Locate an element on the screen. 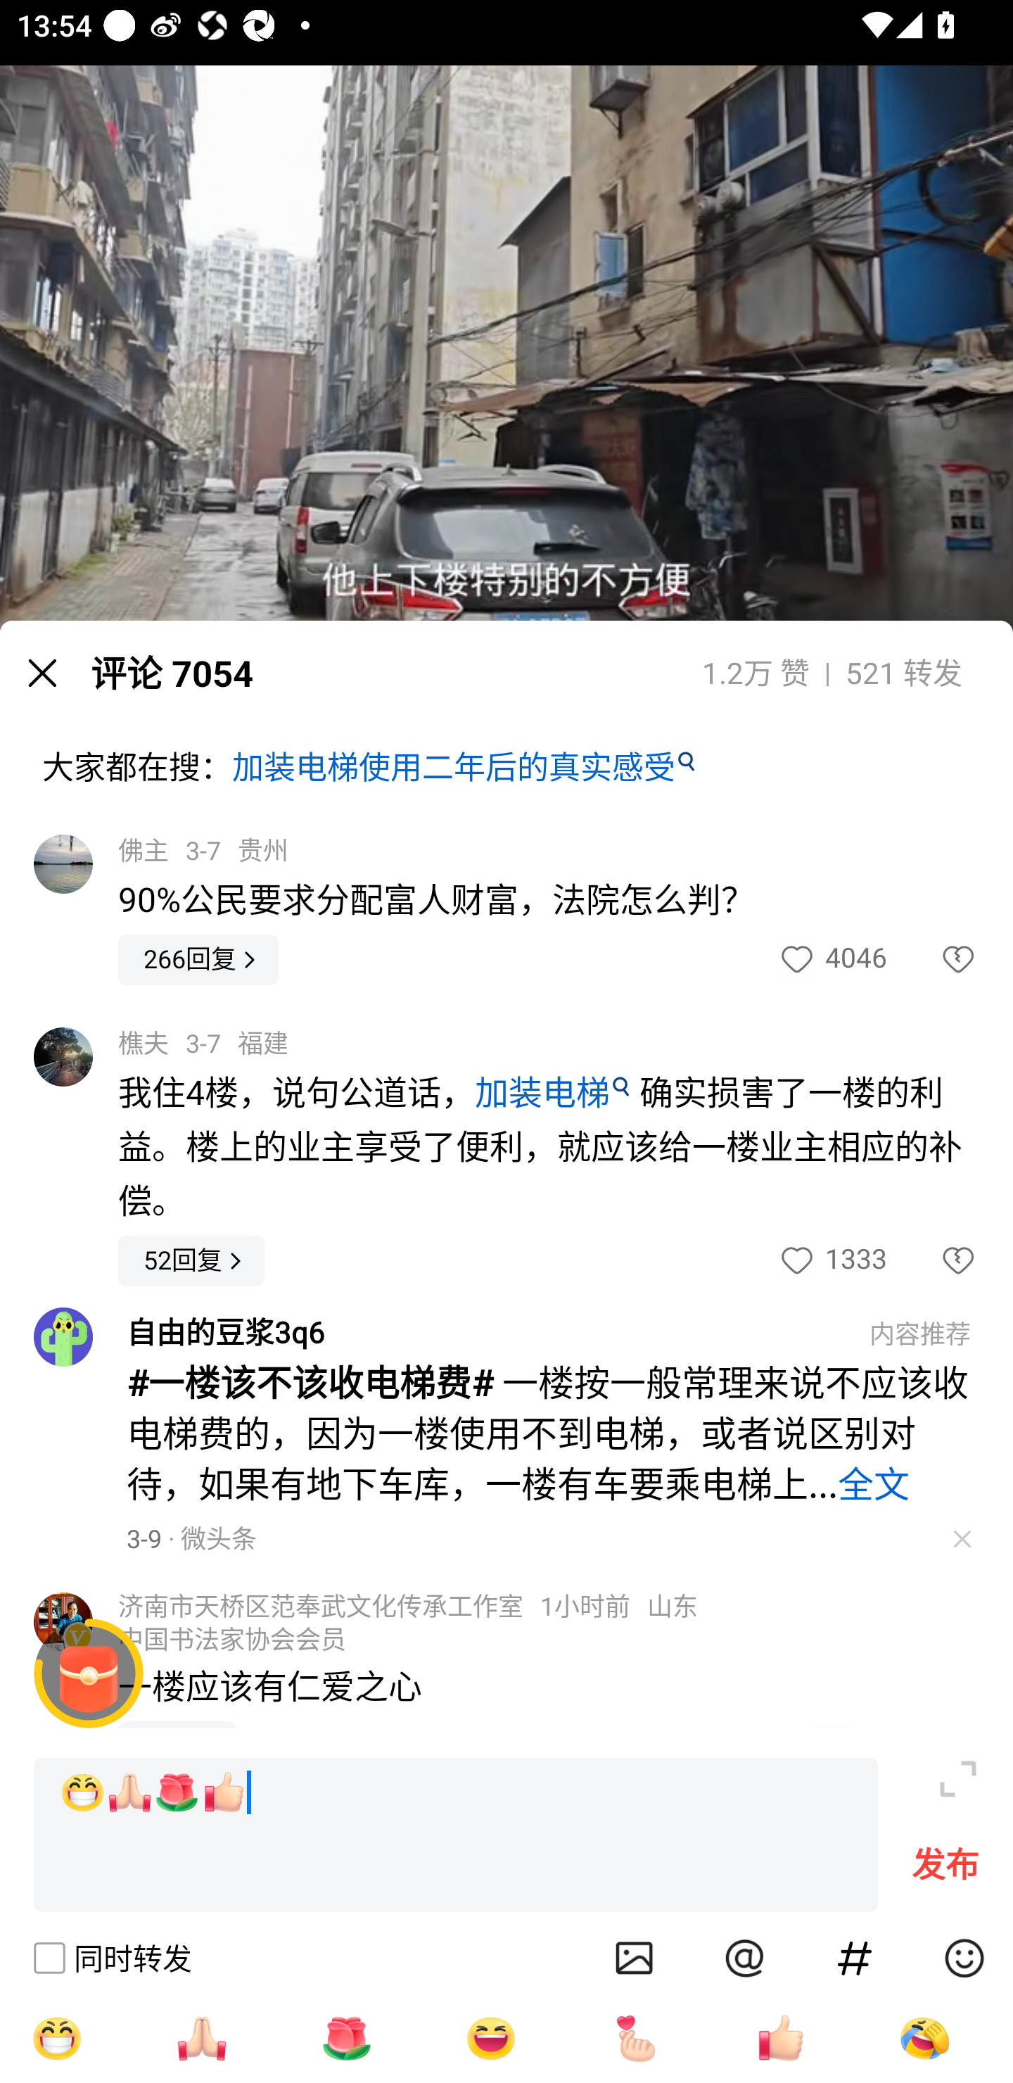 This screenshot has height=2083, width=1013. 同时转发 is located at coordinates (111, 1958).